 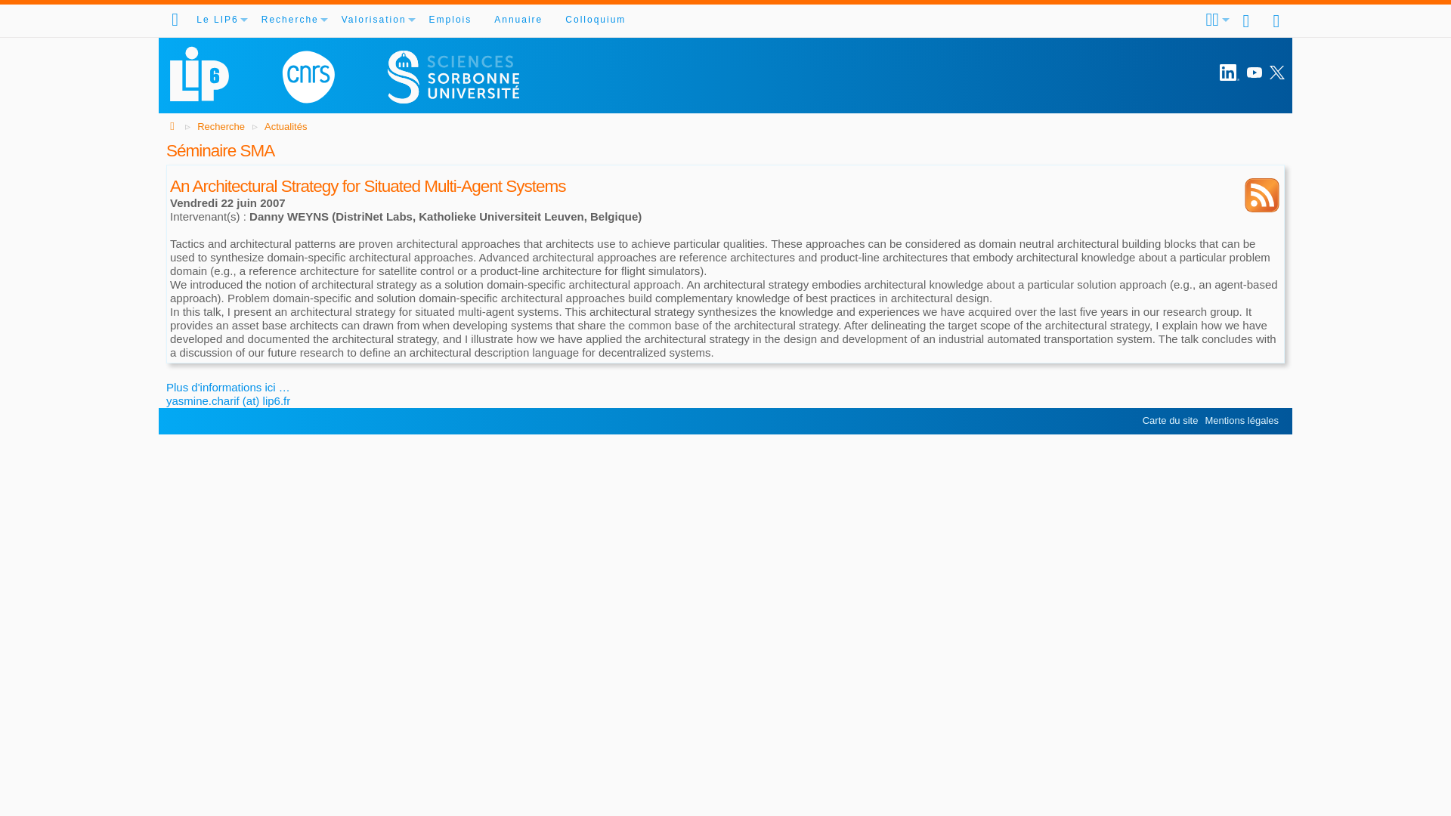 I want to click on Valorisation, so click(x=373, y=20).